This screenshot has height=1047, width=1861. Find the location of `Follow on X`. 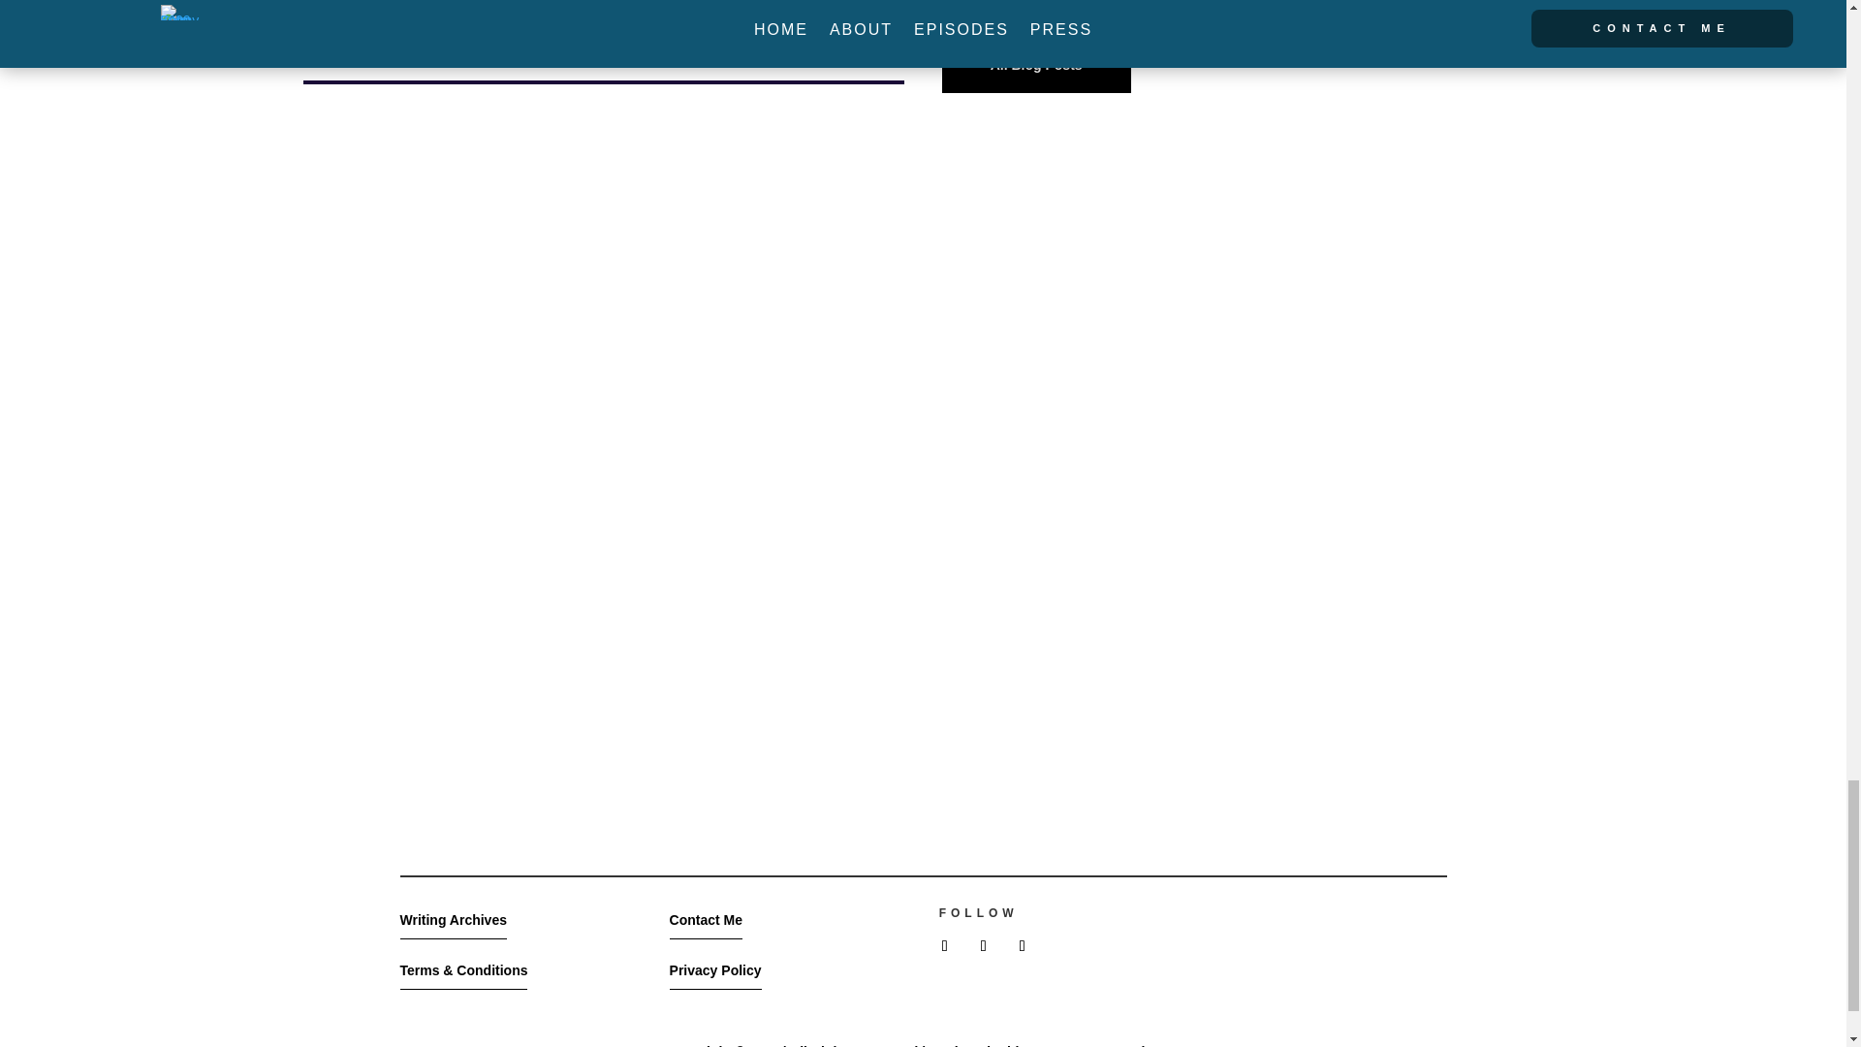

Follow on X is located at coordinates (944, 946).